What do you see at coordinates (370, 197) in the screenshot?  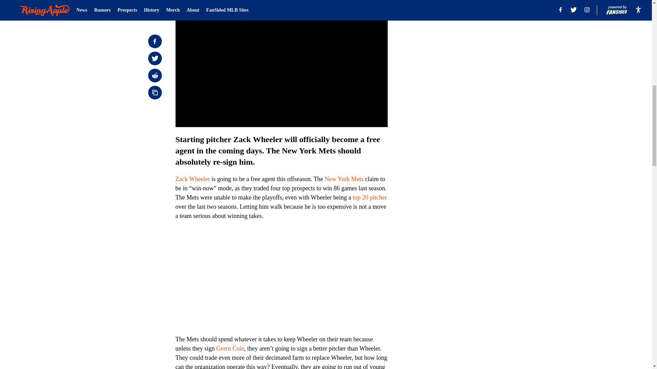 I see `top 20 pitcher` at bounding box center [370, 197].